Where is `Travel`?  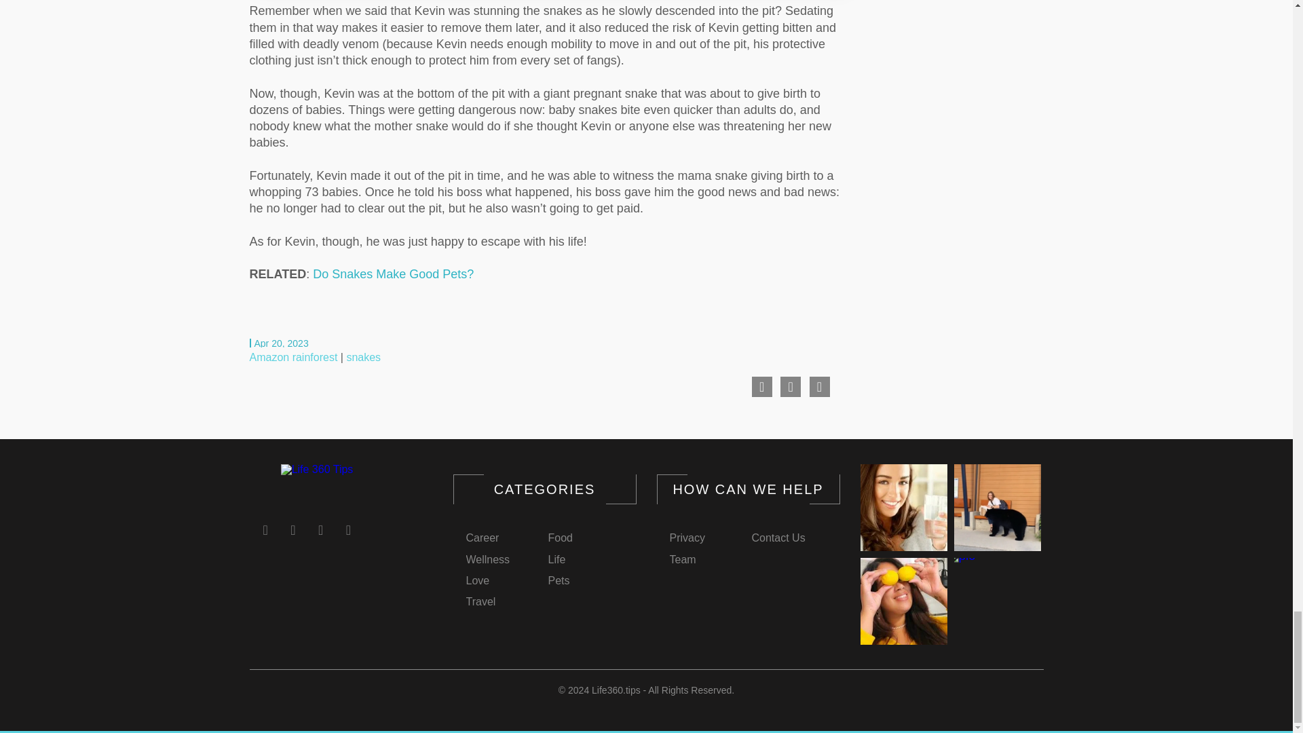 Travel is located at coordinates (480, 601).